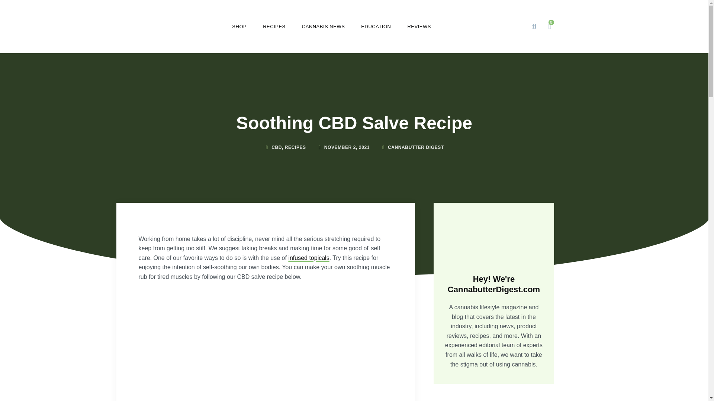 This screenshot has height=401, width=714. What do you see at coordinates (239, 26) in the screenshot?
I see `SHOP` at bounding box center [239, 26].